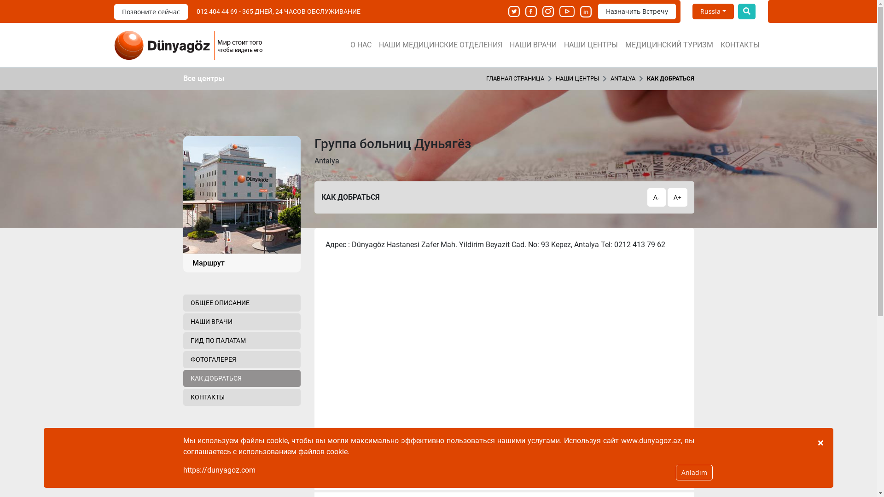 The width and height of the screenshot is (884, 497). What do you see at coordinates (678, 197) in the screenshot?
I see `A+` at bounding box center [678, 197].